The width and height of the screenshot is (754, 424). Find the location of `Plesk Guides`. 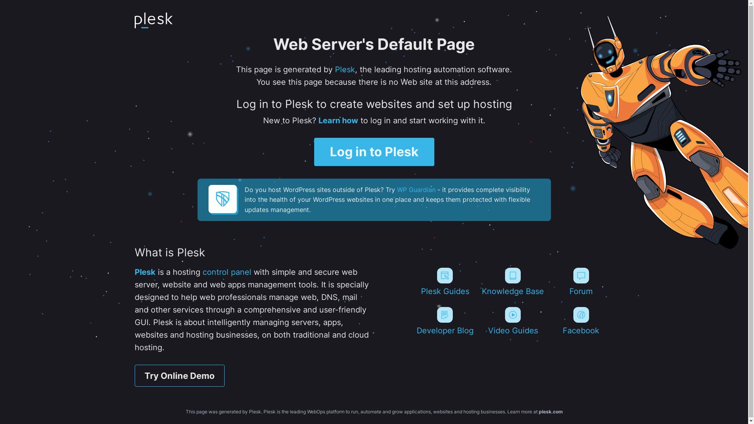

Plesk Guides is located at coordinates (445, 282).